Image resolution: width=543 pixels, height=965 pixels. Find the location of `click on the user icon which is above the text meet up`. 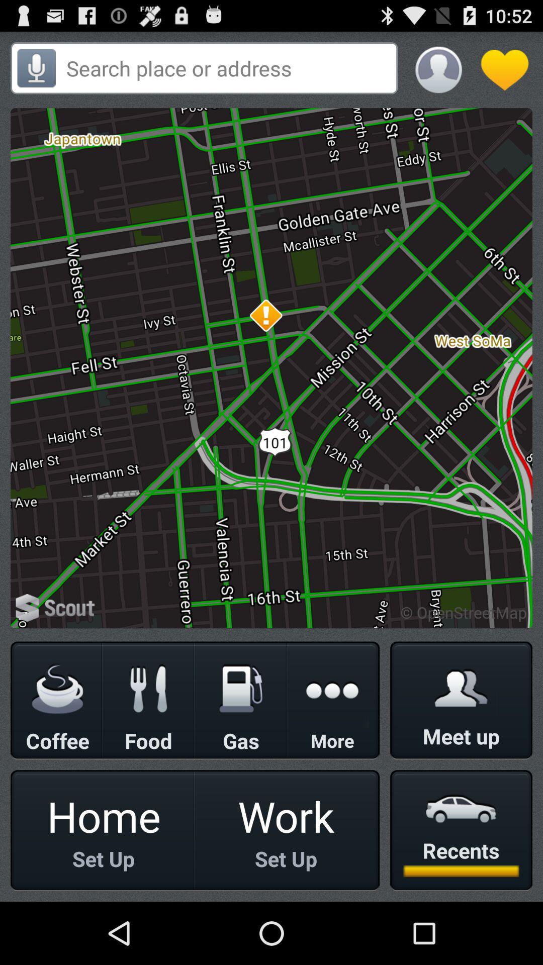

click on the user icon which is above the text meet up is located at coordinates (461, 688).